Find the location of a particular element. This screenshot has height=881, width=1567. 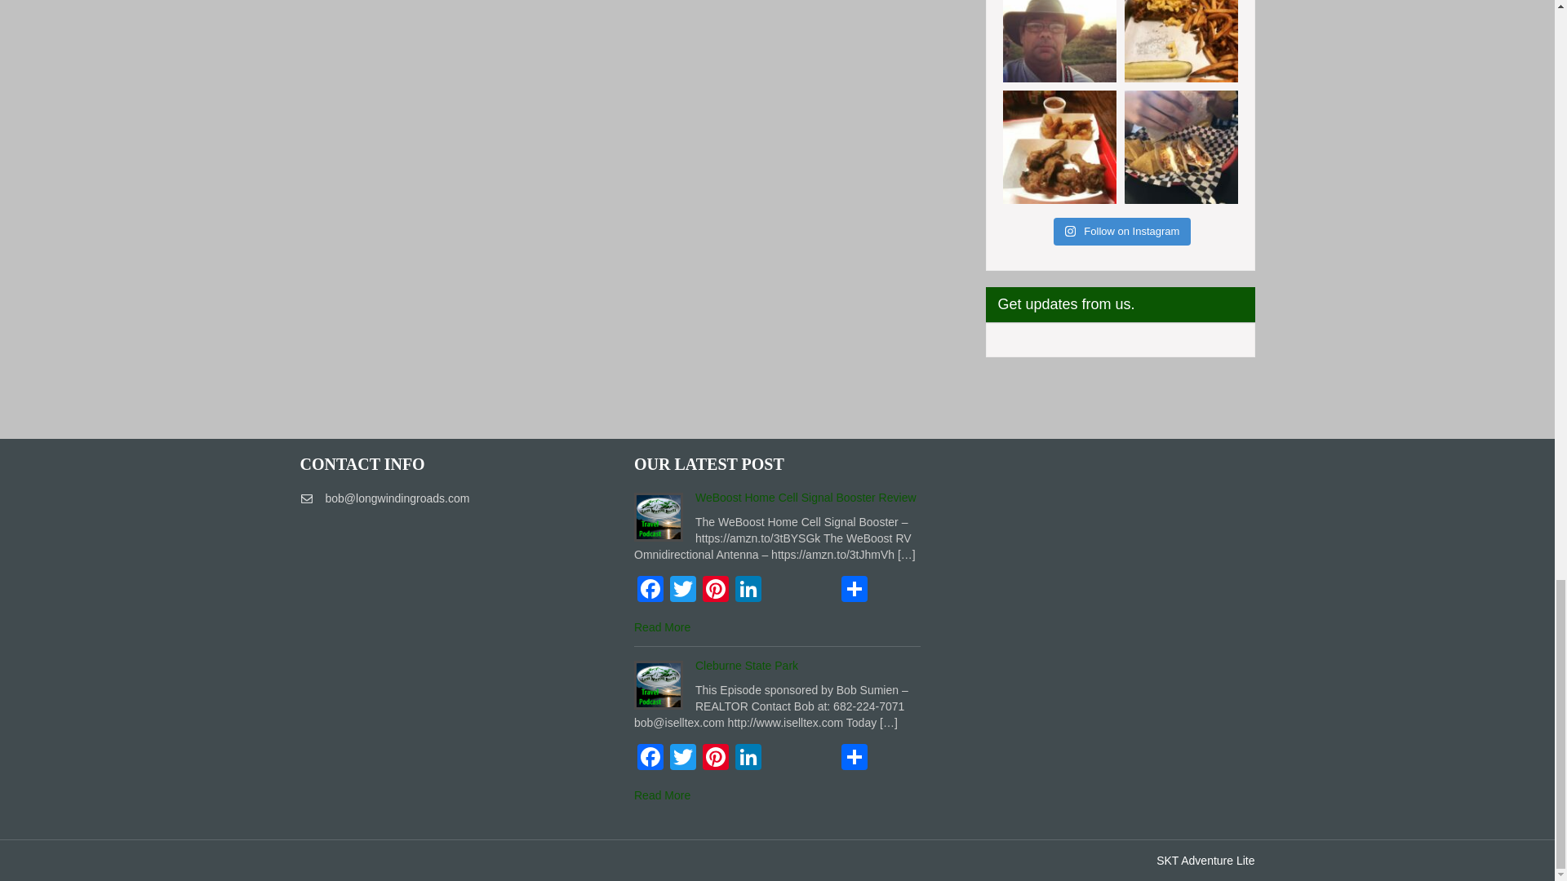

Facebook is located at coordinates (650, 759).